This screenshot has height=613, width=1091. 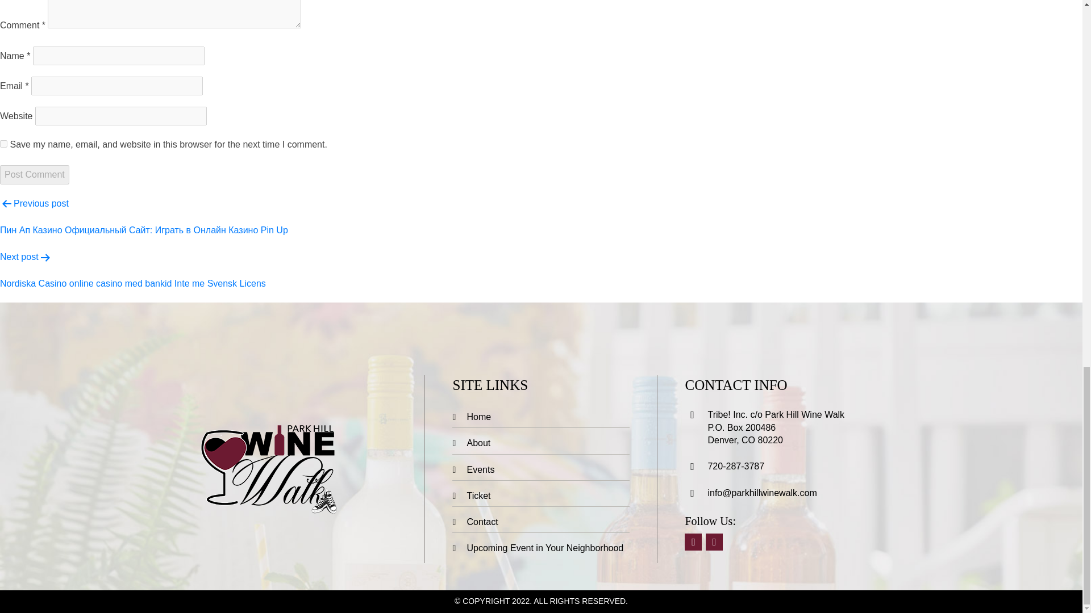 I want to click on 720-287-3787, so click(x=735, y=467).